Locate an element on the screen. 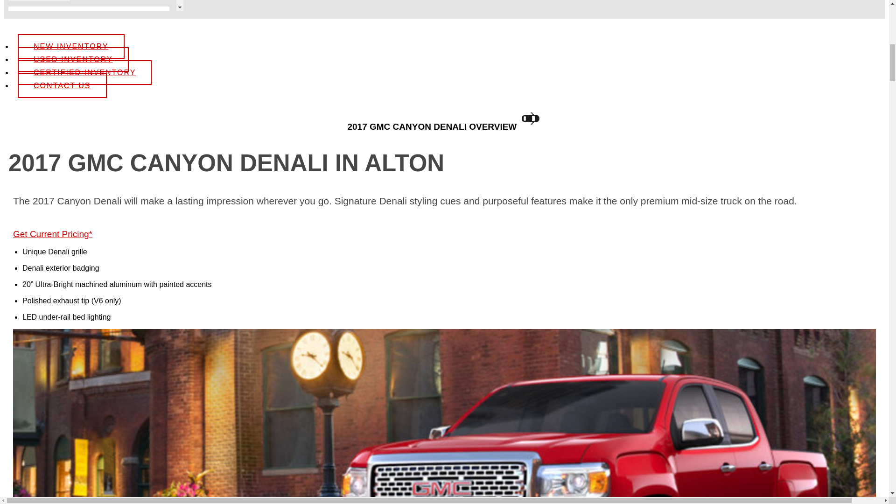  2024 ACADIA is located at coordinates (92, 1).